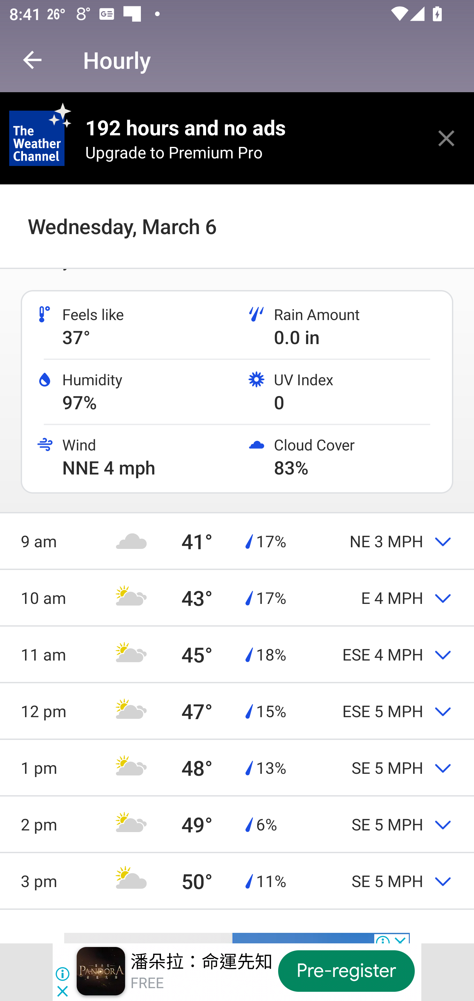 The height and width of the screenshot is (1001, 474). I want to click on 12 pm 47° 15% ESE 5 MPH, so click(237, 711).